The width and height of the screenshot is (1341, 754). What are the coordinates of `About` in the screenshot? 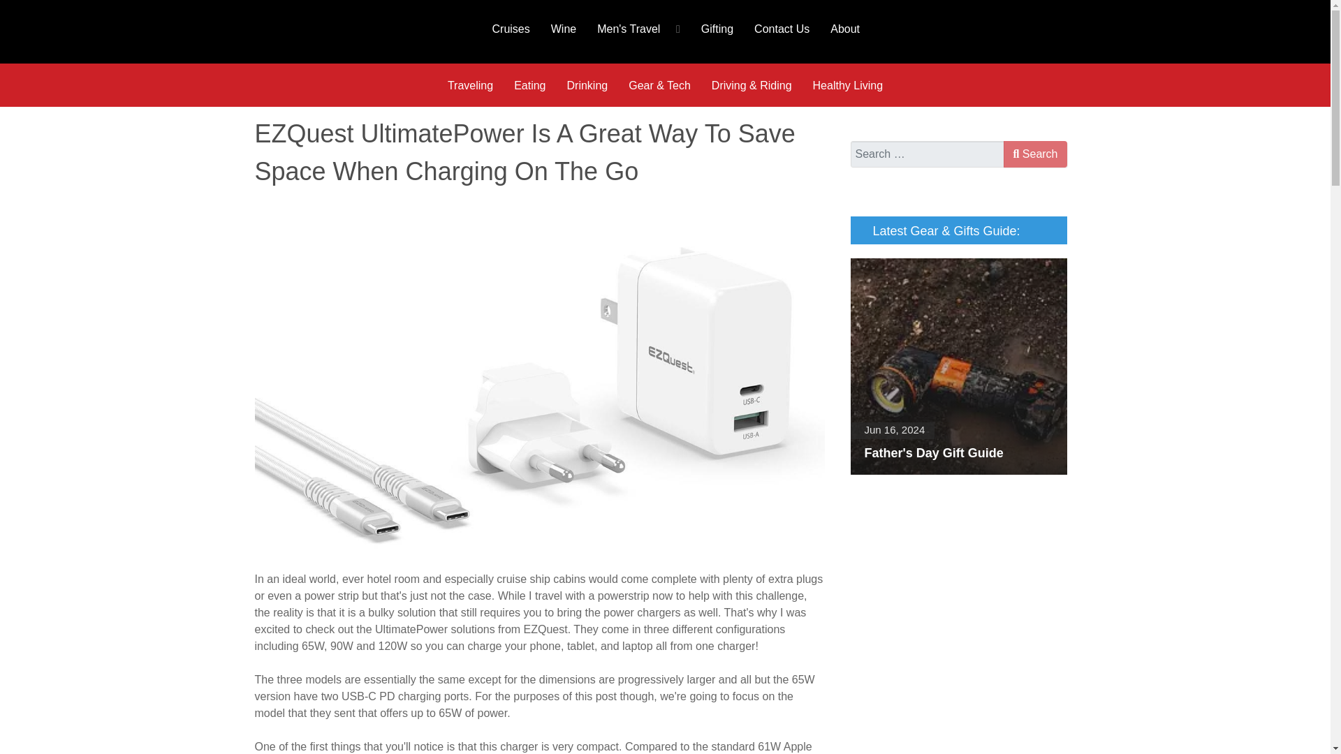 It's located at (845, 28).